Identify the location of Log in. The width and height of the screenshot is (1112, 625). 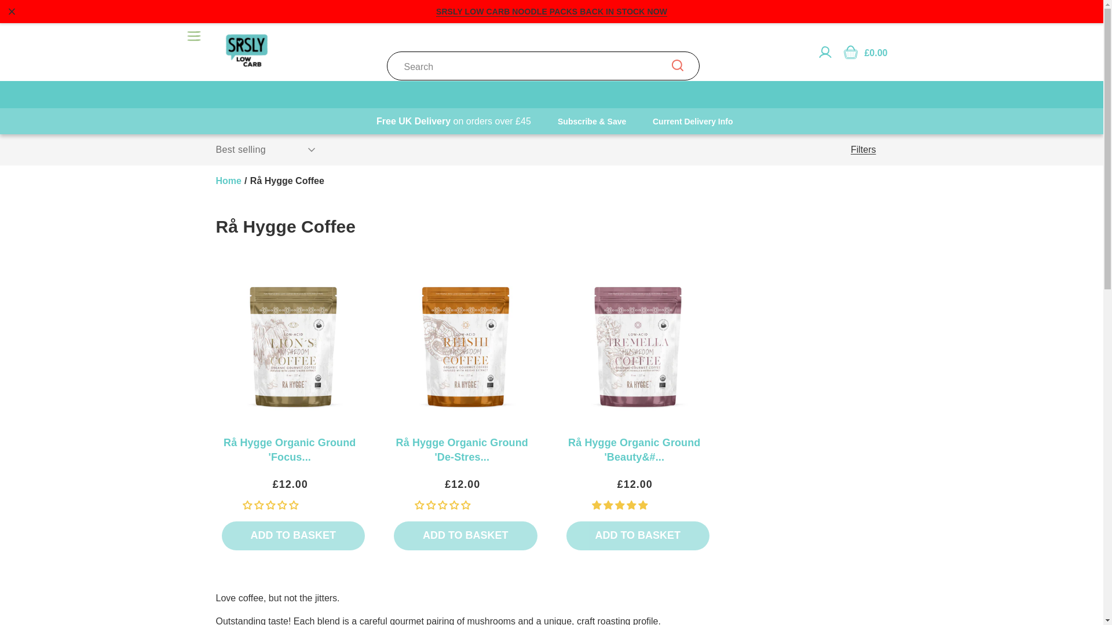
(825, 52).